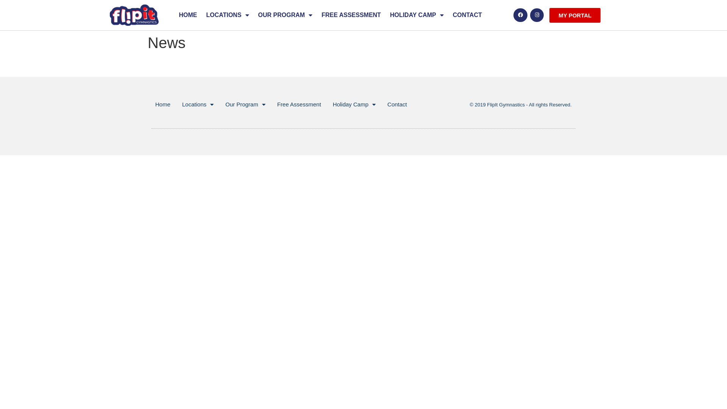 This screenshot has height=409, width=727. Describe the element at coordinates (198, 105) in the screenshot. I see `Locations` at that location.